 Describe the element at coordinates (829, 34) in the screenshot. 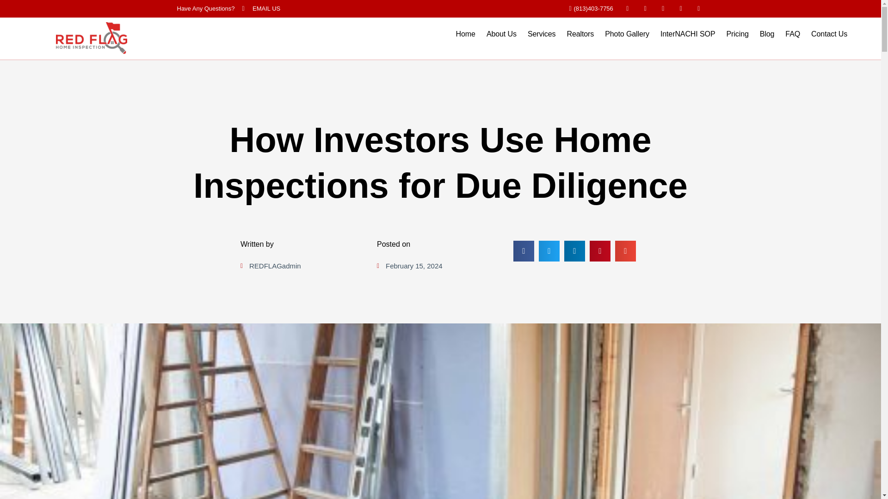

I see `Contact Us` at that location.